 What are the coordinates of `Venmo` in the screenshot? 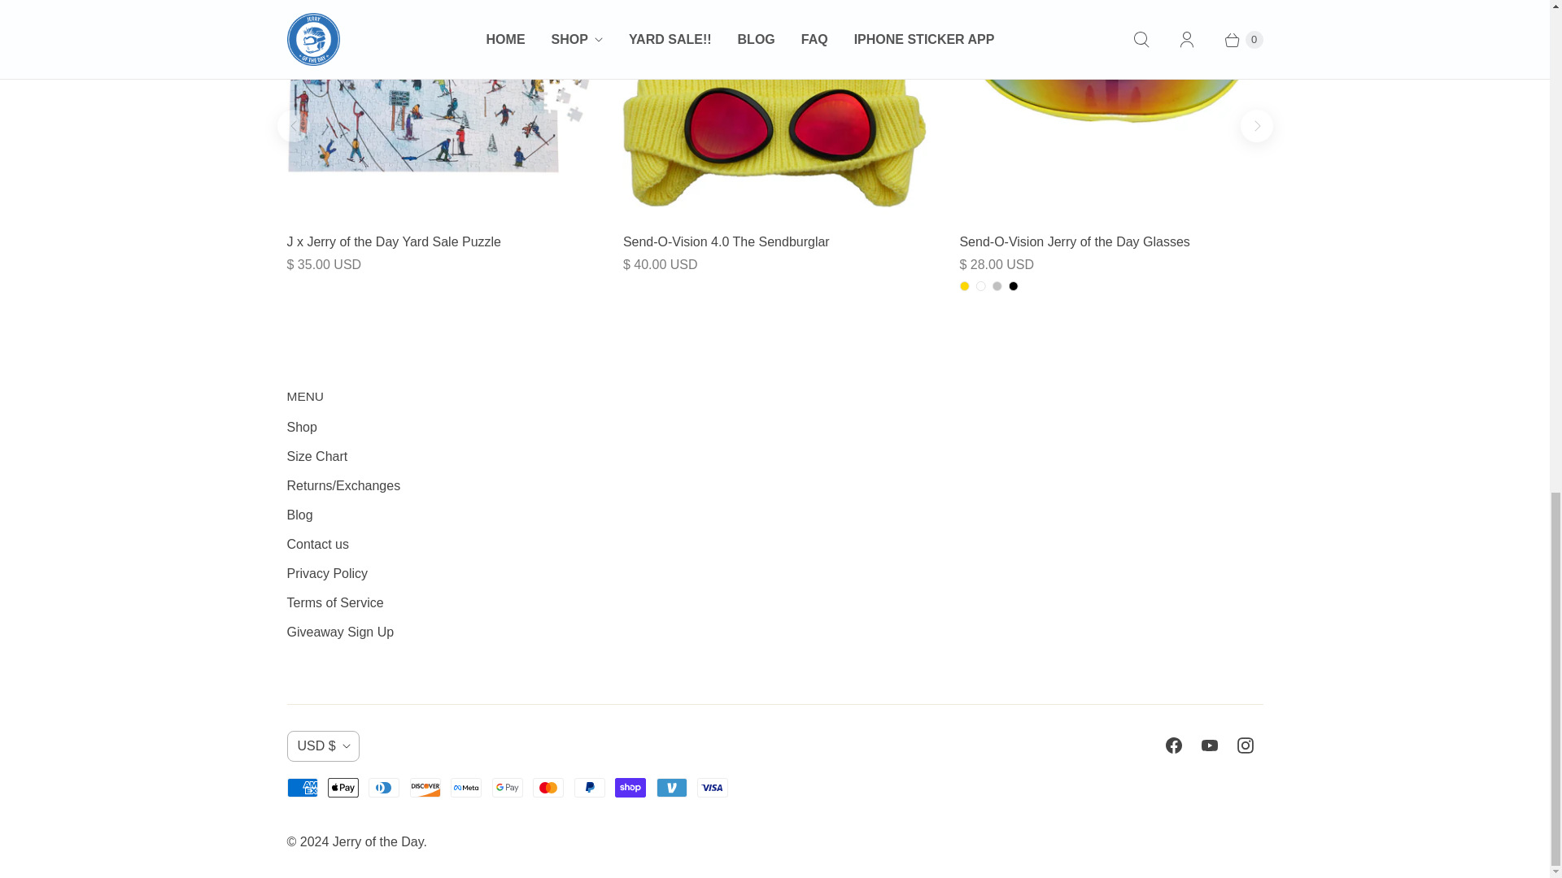 It's located at (671, 787).